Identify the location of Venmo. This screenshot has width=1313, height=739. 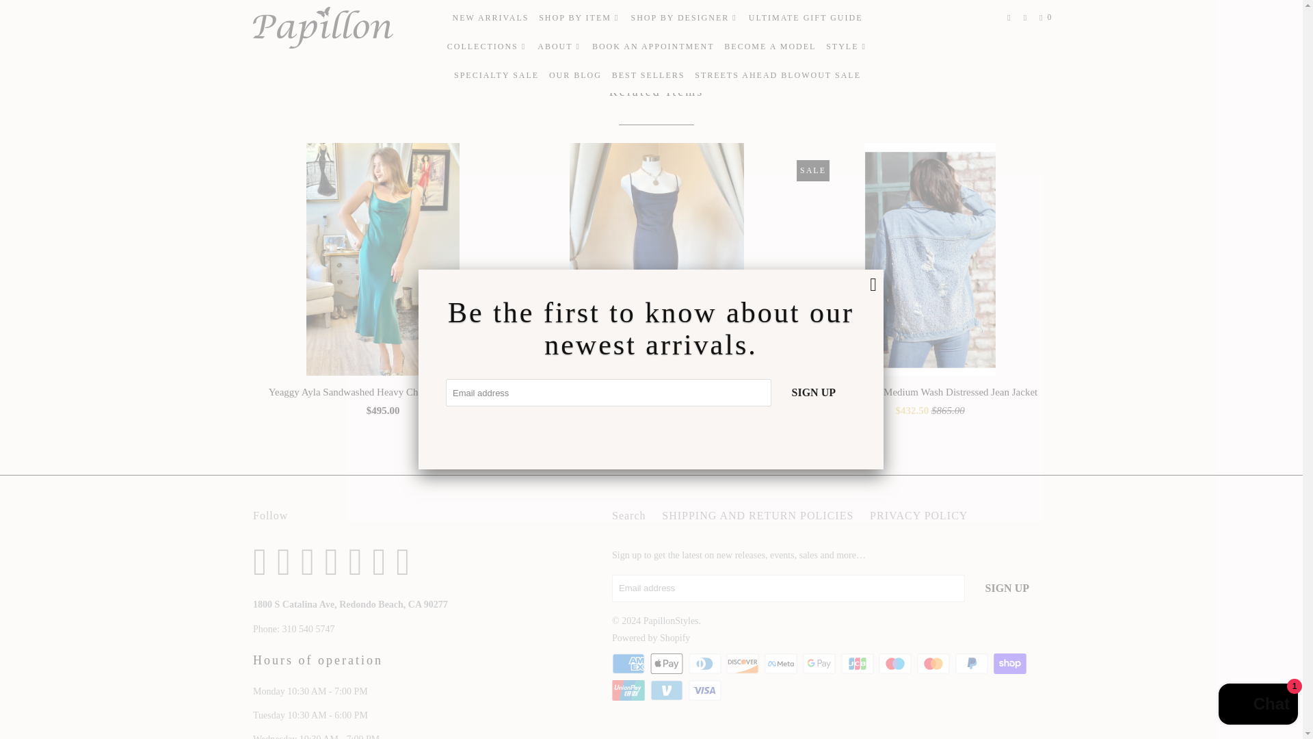
(667, 690).